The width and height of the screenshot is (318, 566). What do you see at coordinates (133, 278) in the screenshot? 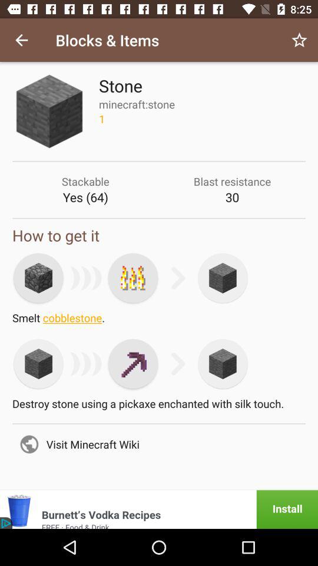
I see `select option` at bounding box center [133, 278].